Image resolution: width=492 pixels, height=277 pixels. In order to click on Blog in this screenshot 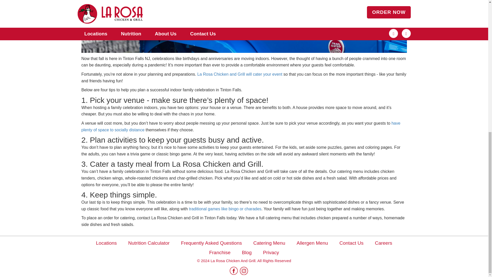, I will do `click(247, 252)`.